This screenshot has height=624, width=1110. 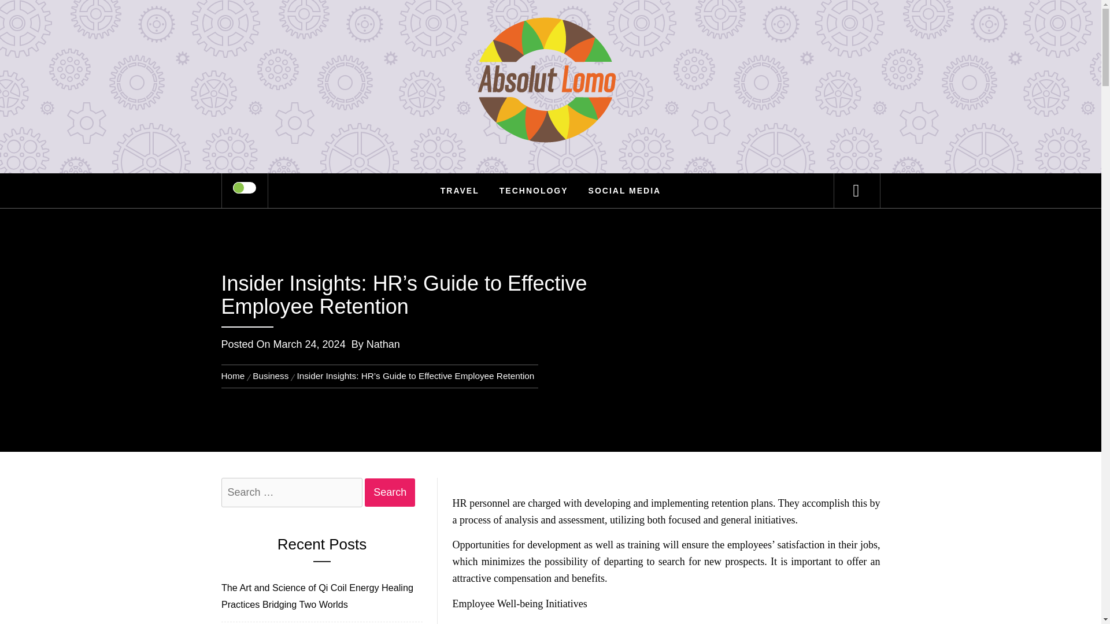 I want to click on ABSOLUT LOMO, so click(x=550, y=47).